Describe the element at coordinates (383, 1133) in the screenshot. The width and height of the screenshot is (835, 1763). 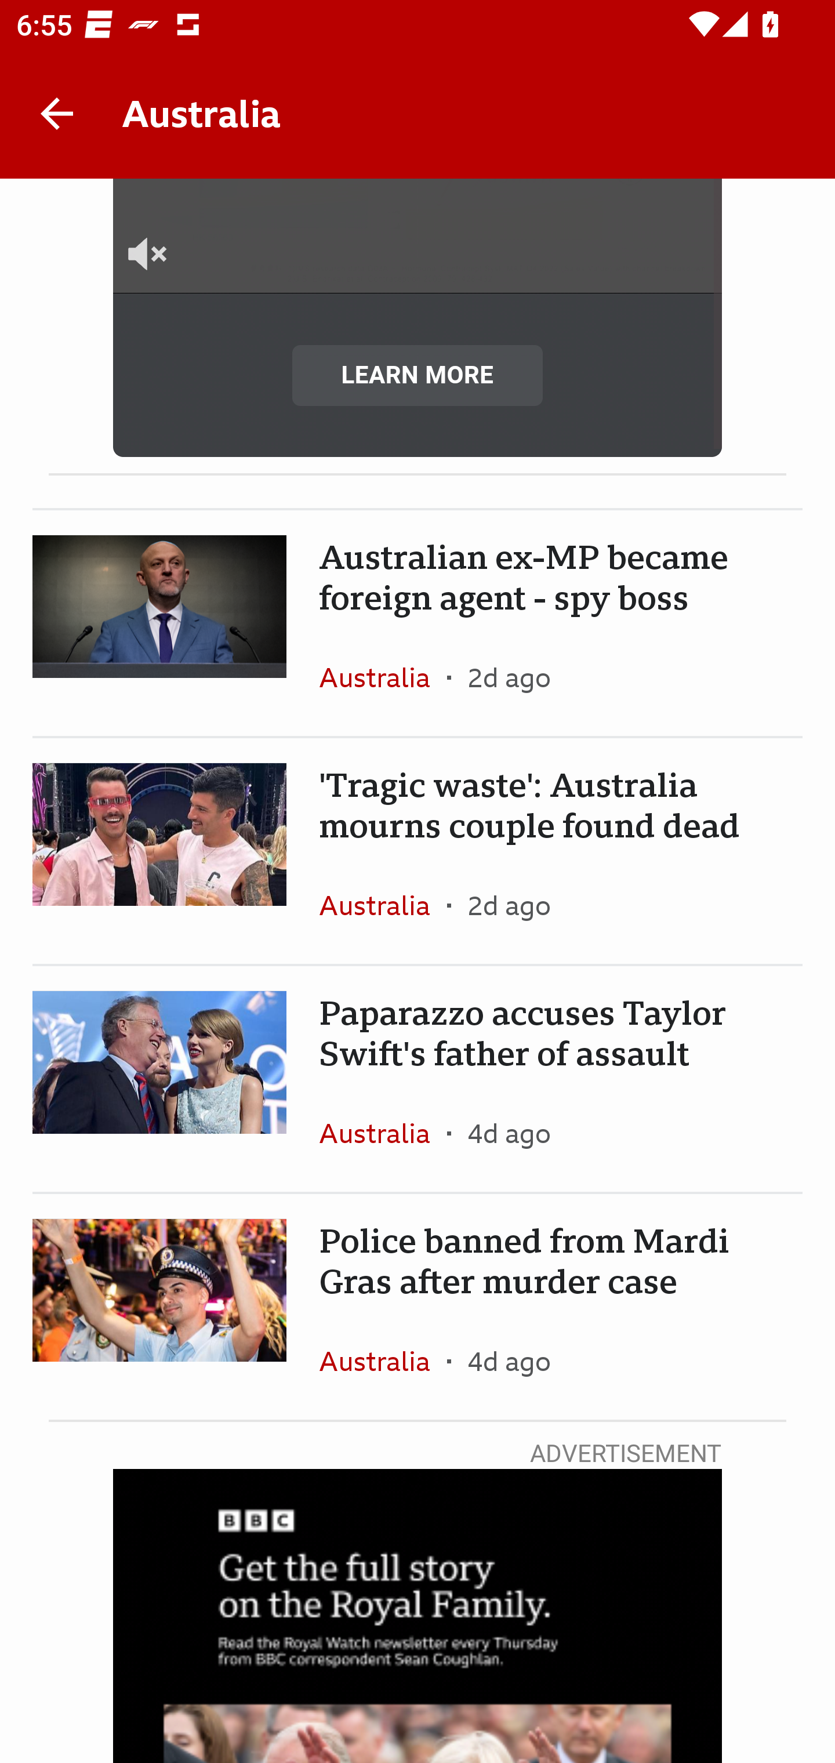
I see `Australia In the section Australia` at that location.